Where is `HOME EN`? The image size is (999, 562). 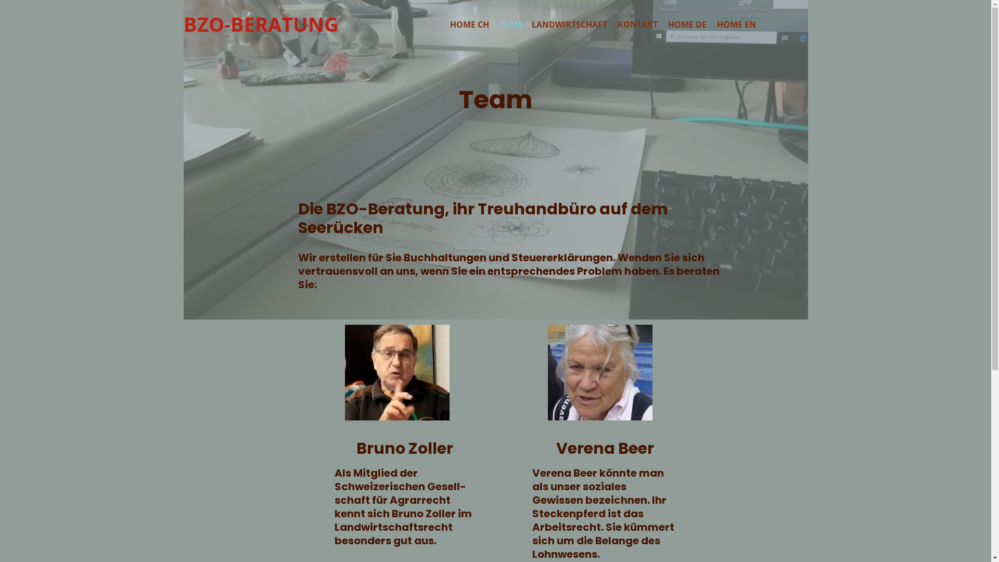 HOME EN is located at coordinates (737, 24).